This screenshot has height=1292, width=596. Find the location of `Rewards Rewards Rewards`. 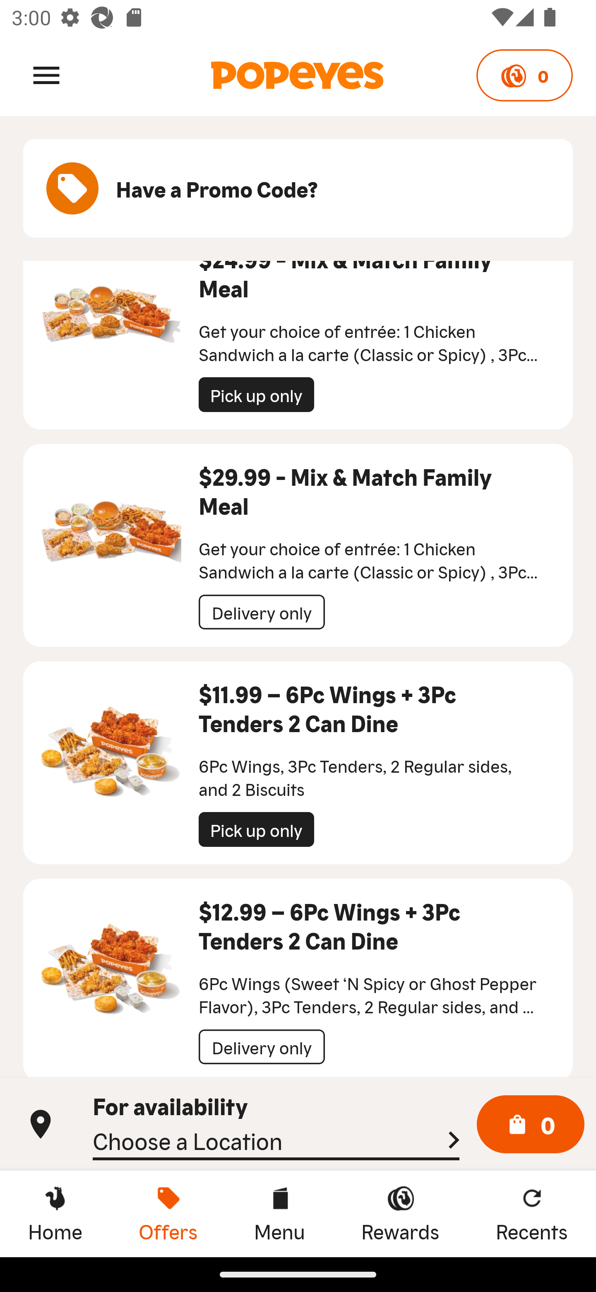

Rewards Rewards Rewards is located at coordinates (400, 1213).